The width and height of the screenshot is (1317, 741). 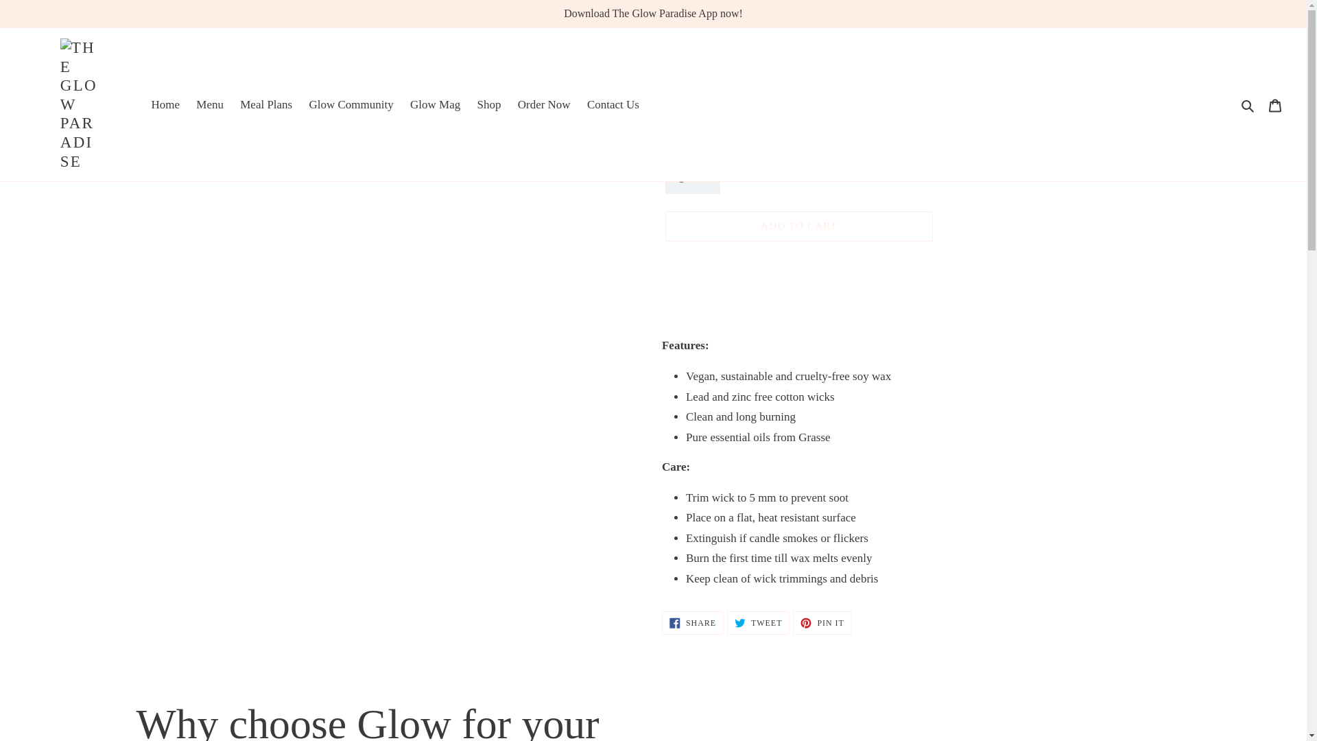 What do you see at coordinates (165, 104) in the screenshot?
I see `Home` at bounding box center [165, 104].